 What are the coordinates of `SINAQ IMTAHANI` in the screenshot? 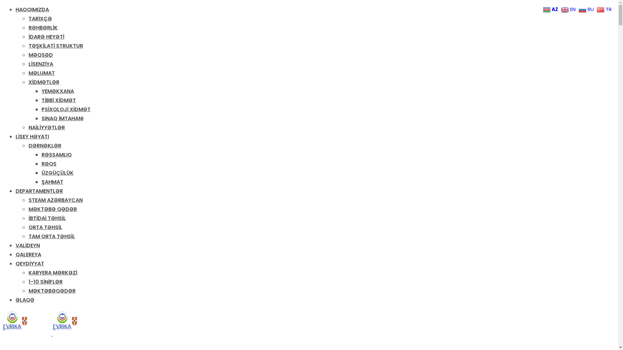 It's located at (62, 119).